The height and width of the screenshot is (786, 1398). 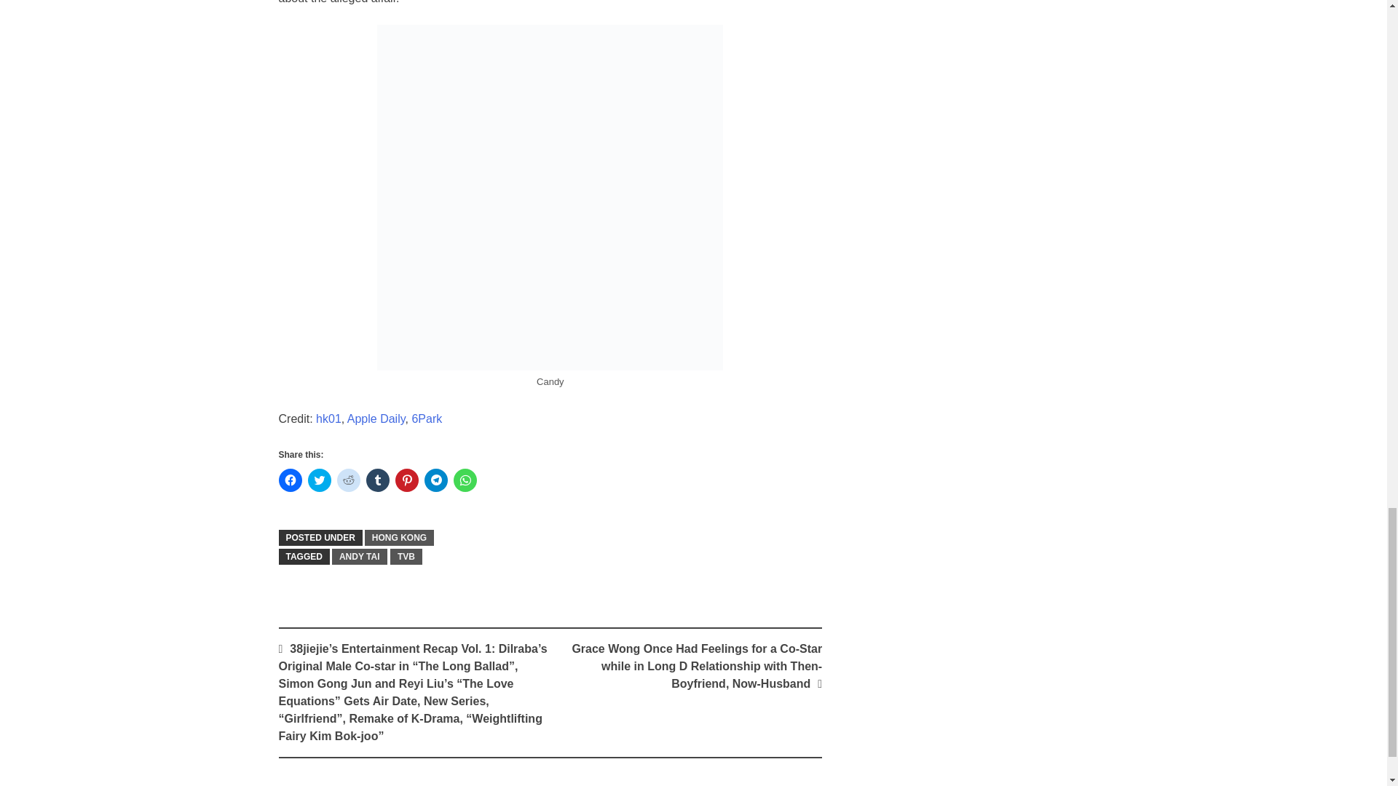 I want to click on Click to share on Facebook, so click(x=290, y=480).